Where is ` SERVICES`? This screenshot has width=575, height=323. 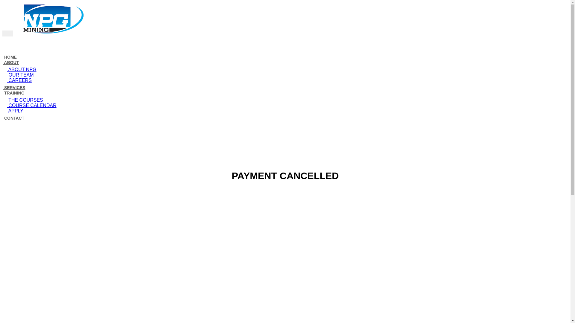  SERVICES is located at coordinates (14, 88).